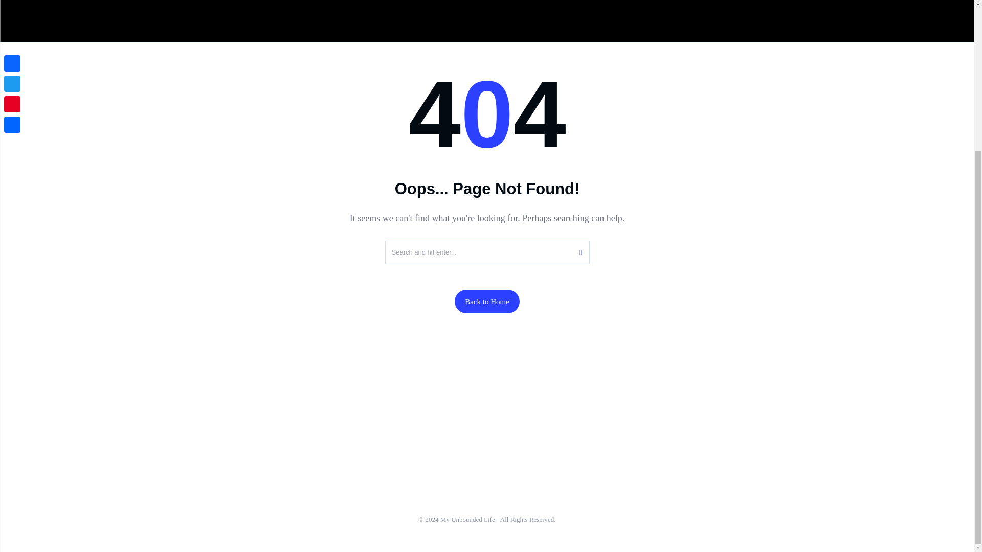 This screenshot has width=982, height=552. I want to click on Advertisement, so click(486, 18).